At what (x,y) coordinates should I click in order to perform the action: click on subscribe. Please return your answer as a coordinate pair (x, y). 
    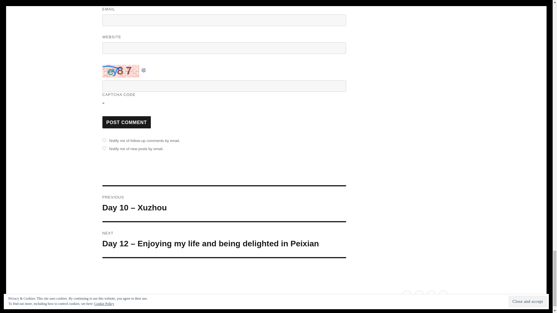
    Looking at the image, I should click on (104, 148).